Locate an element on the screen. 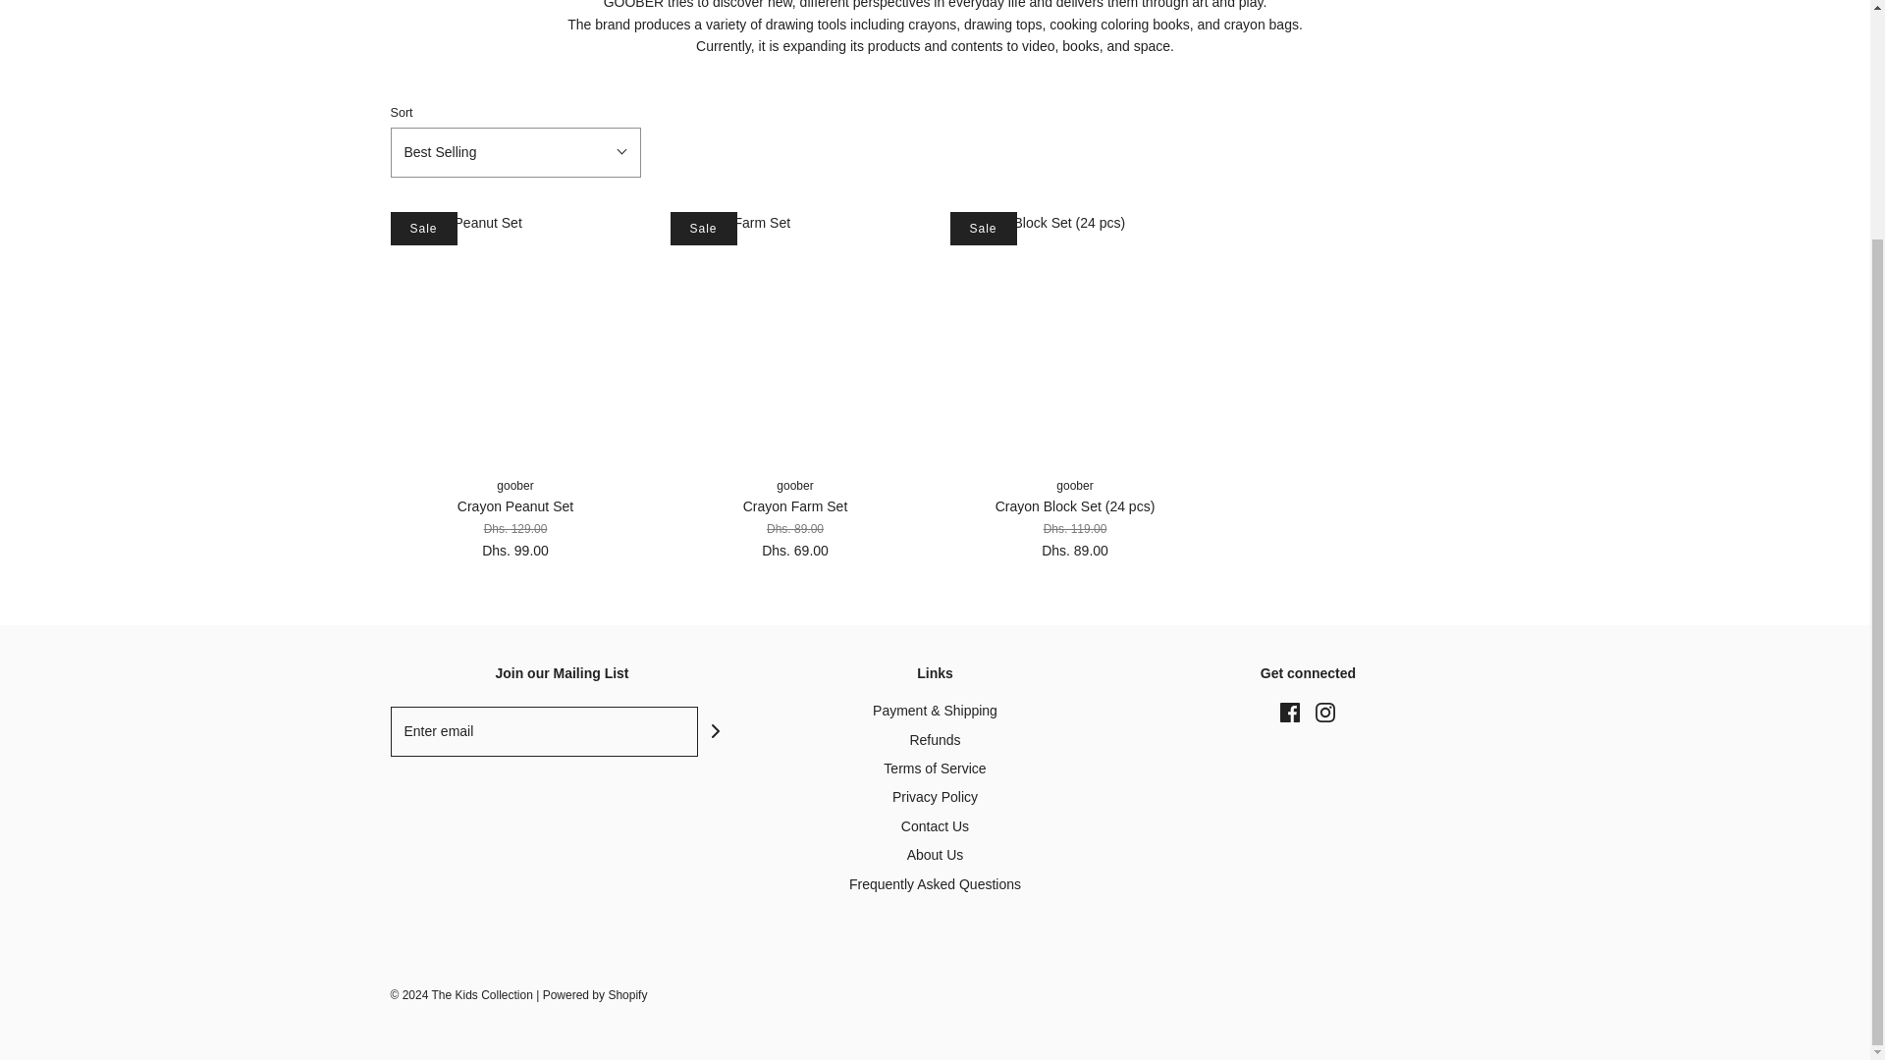  goober is located at coordinates (514, 486).